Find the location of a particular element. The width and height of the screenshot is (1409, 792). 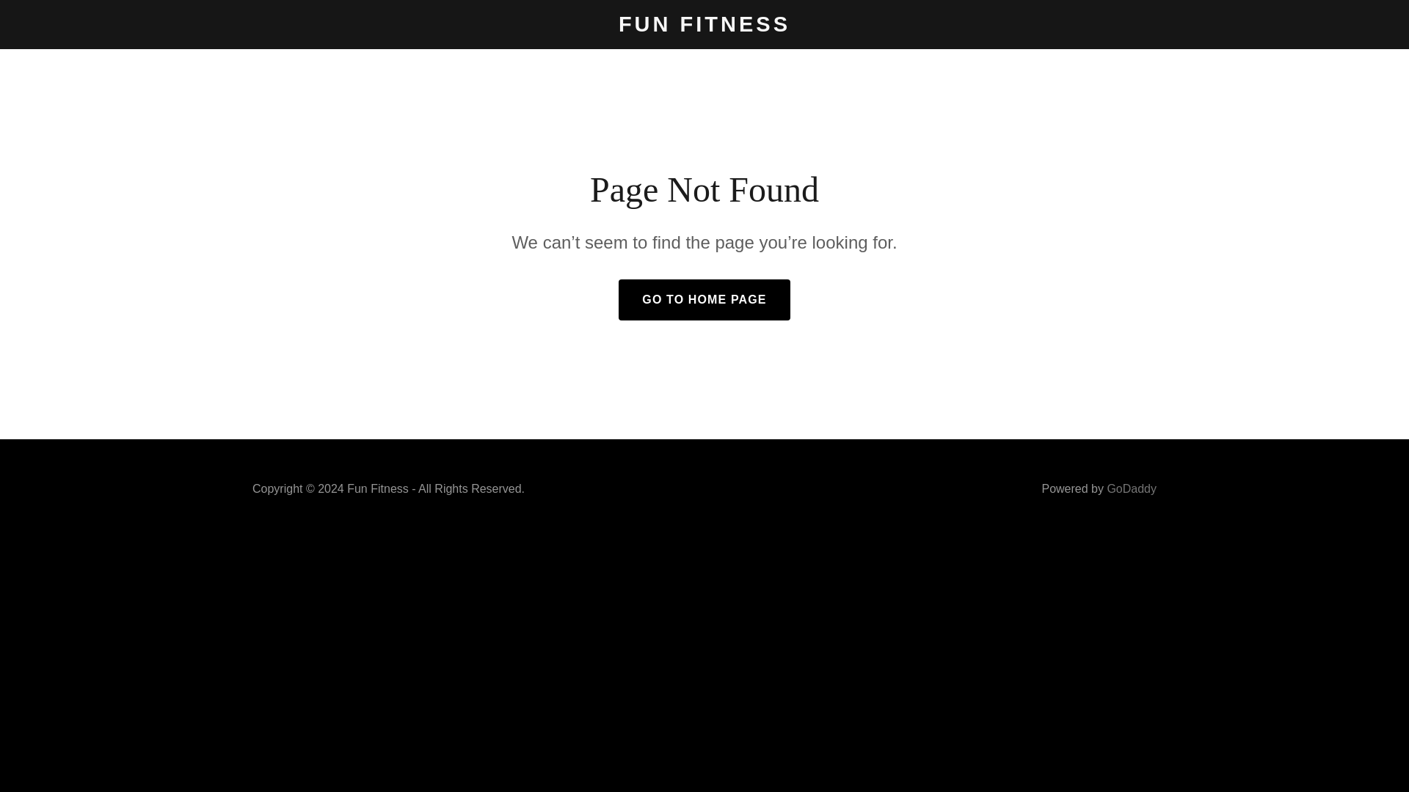

GoDaddy is located at coordinates (1132, 488).